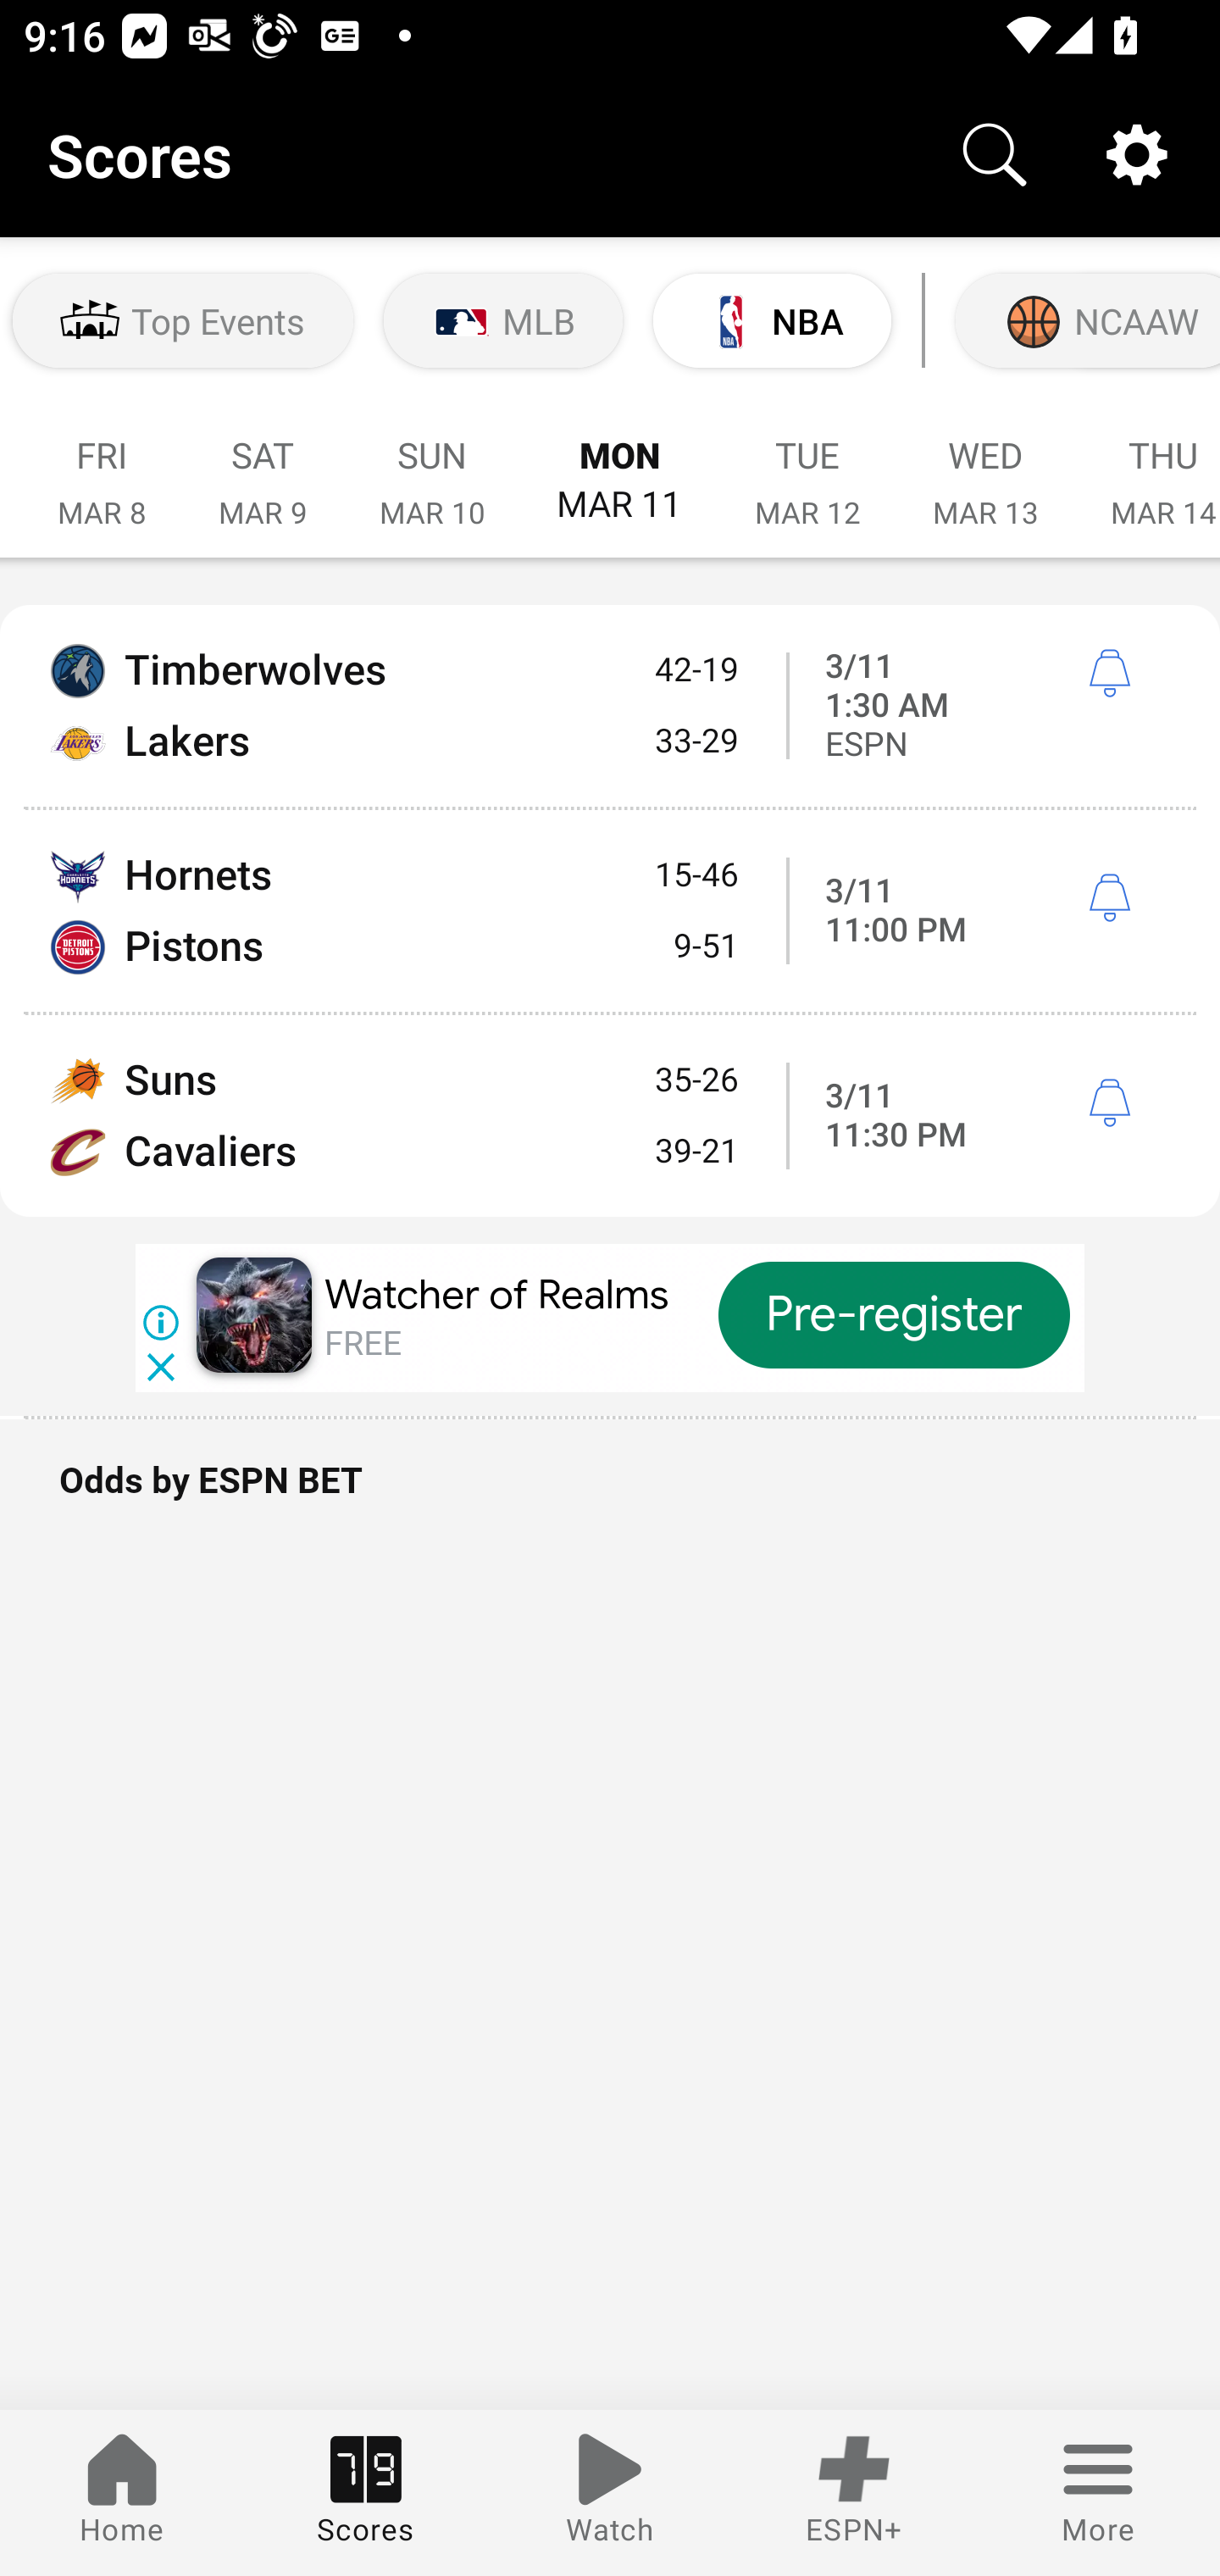 The height and width of the screenshot is (2576, 1220). What do you see at coordinates (1137, 154) in the screenshot?
I see `Settings` at bounding box center [1137, 154].